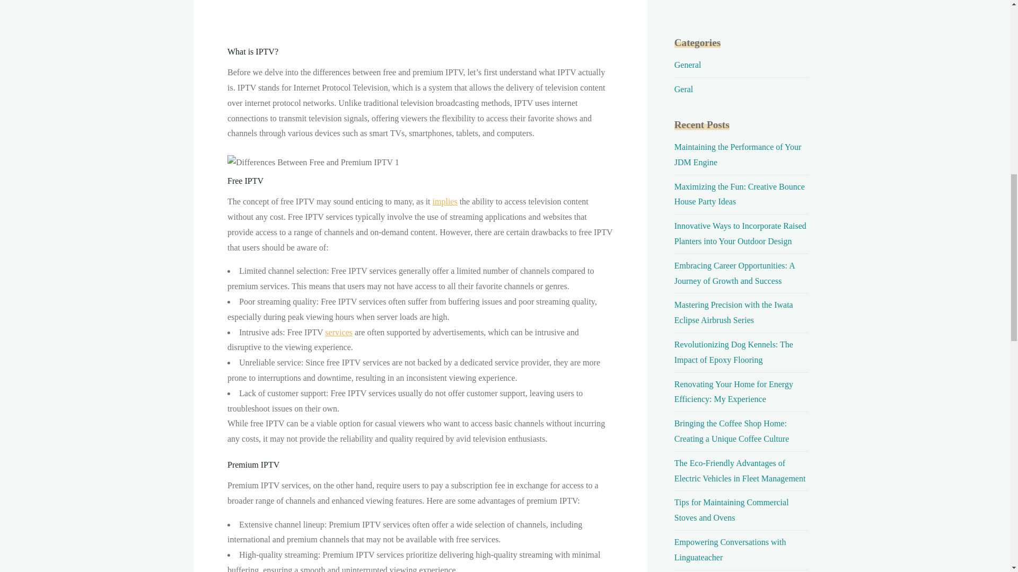 This screenshot has width=1018, height=572. Describe the element at coordinates (733, 352) in the screenshot. I see `Revolutionizing Dog Kennels: The Impact of Epoxy Flooring` at that location.